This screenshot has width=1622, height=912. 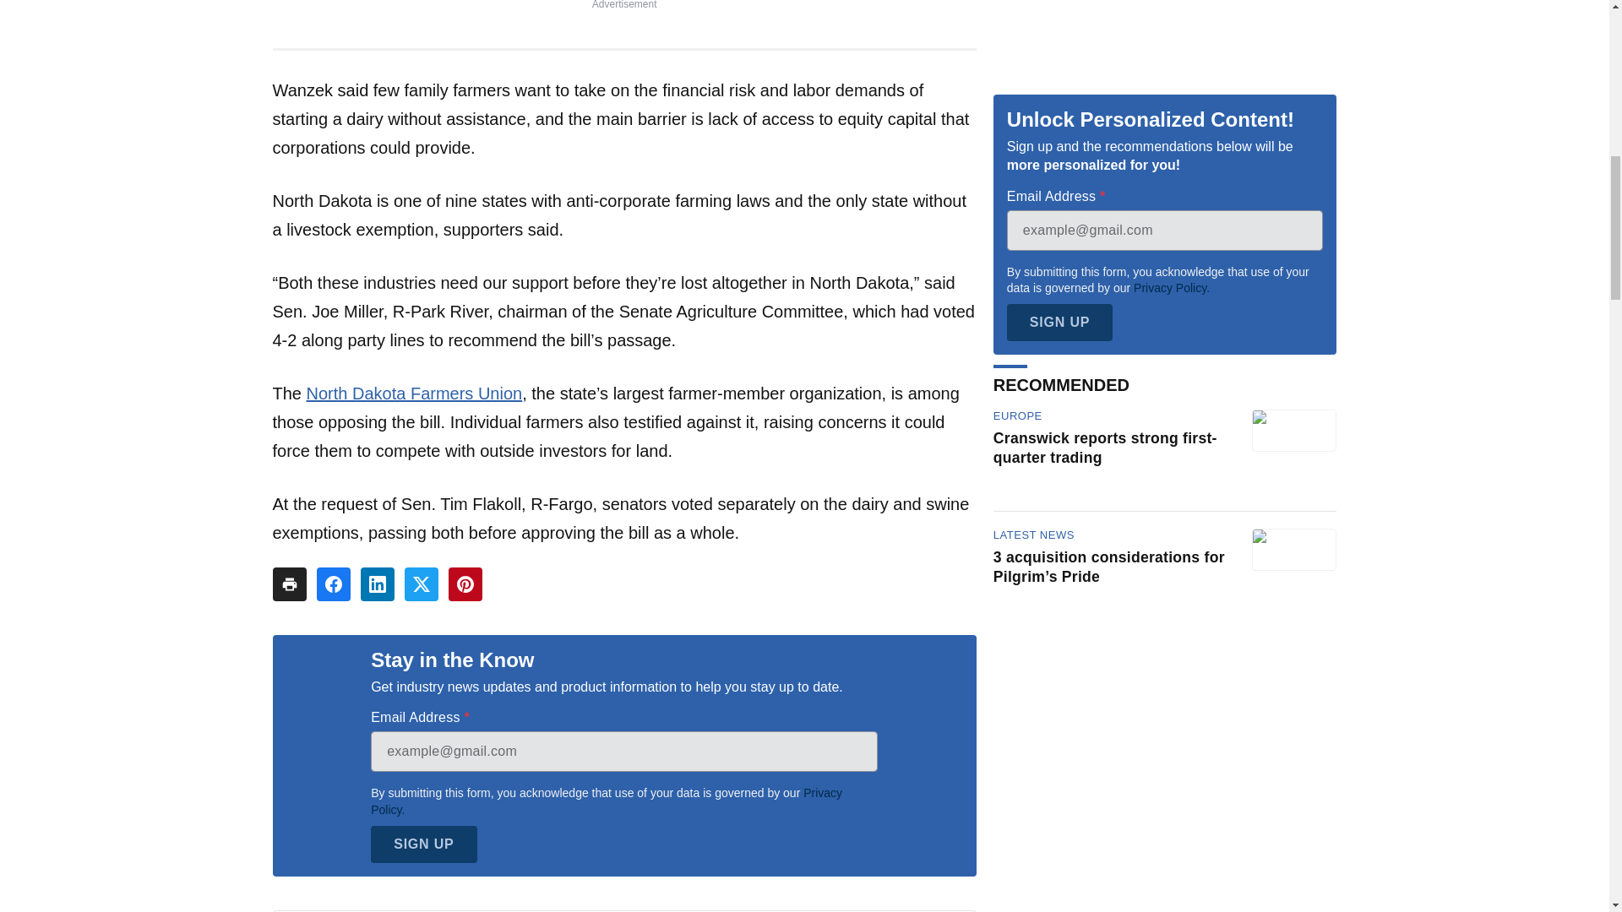 What do you see at coordinates (465, 584) in the screenshot?
I see `Share To pinterest` at bounding box center [465, 584].